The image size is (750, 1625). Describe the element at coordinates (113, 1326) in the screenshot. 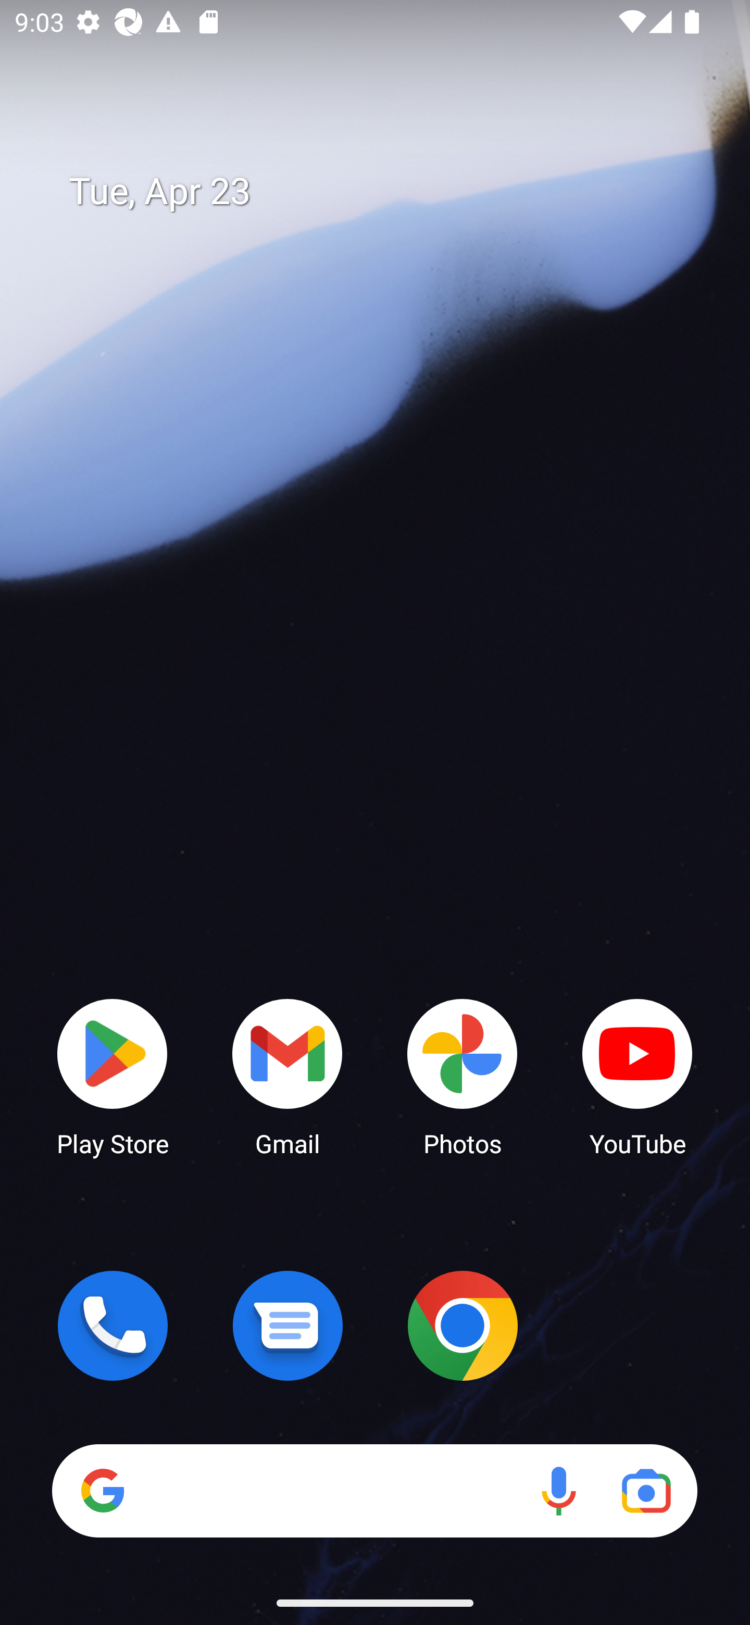

I see `Phone` at that location.